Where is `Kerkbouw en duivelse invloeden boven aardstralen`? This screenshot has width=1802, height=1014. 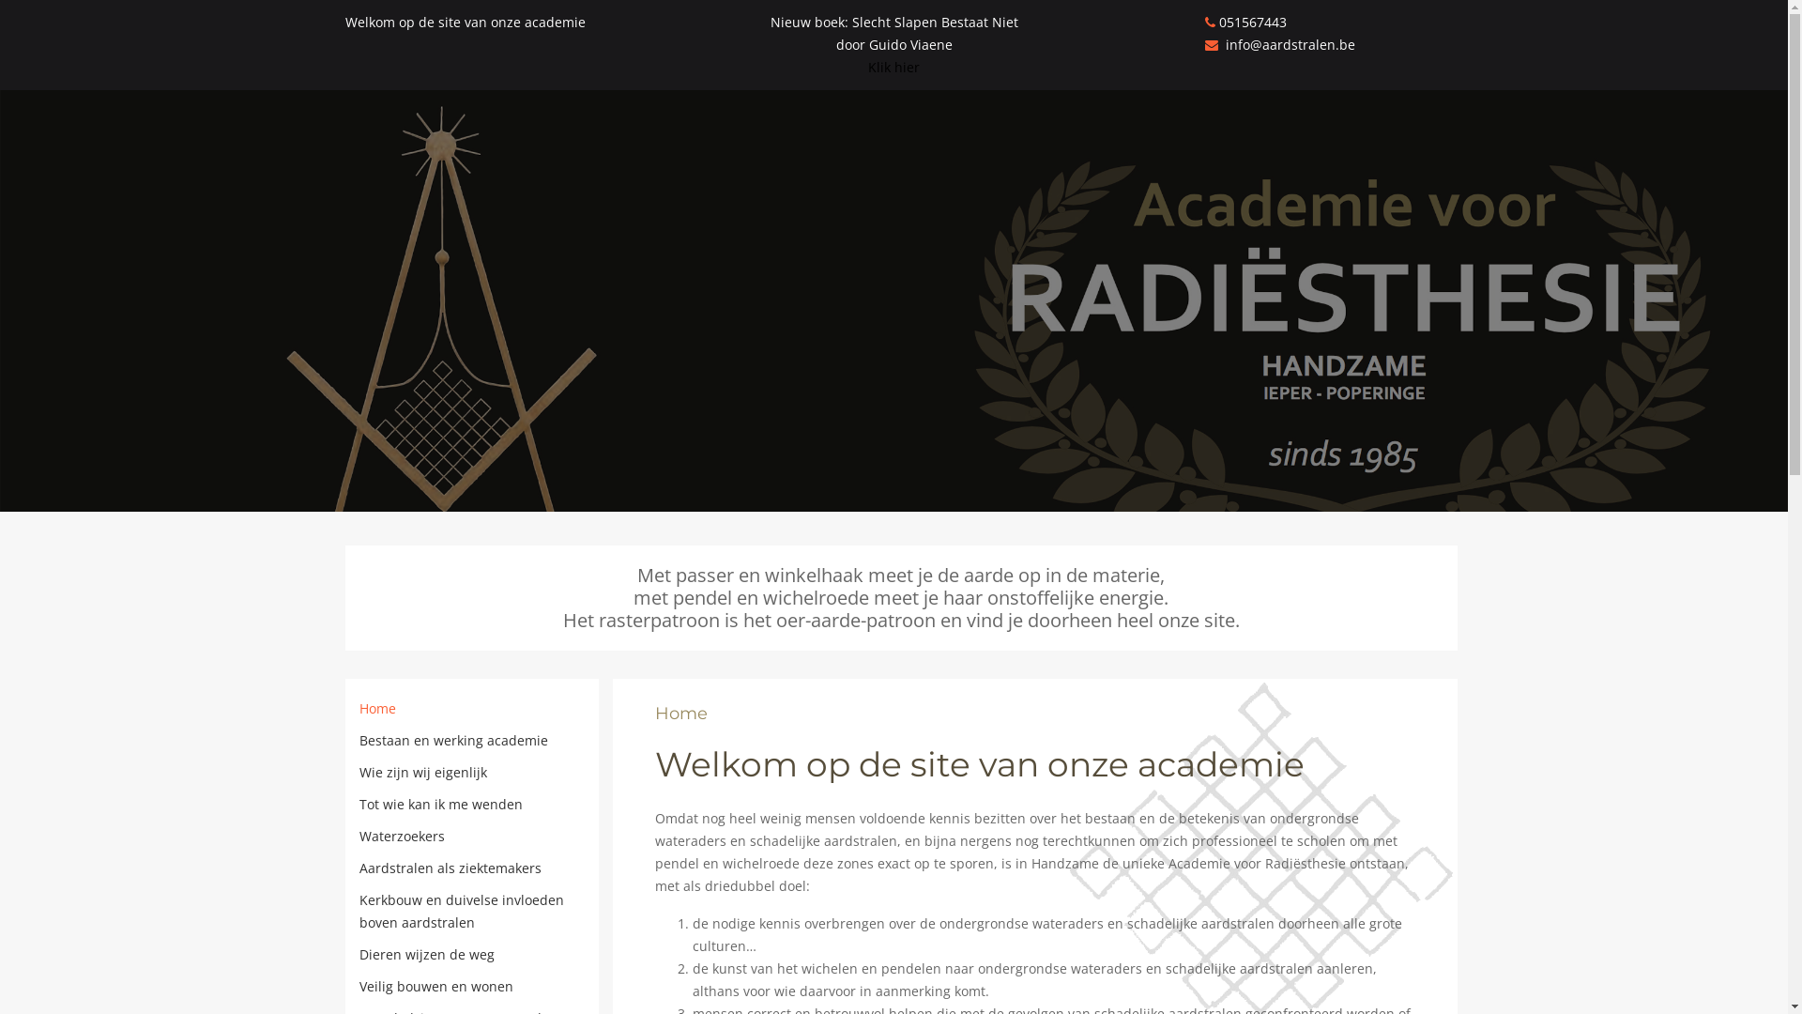
Kerkbouw en duivelse invloeden boven aardstralen is located at coordinates (461, 911).